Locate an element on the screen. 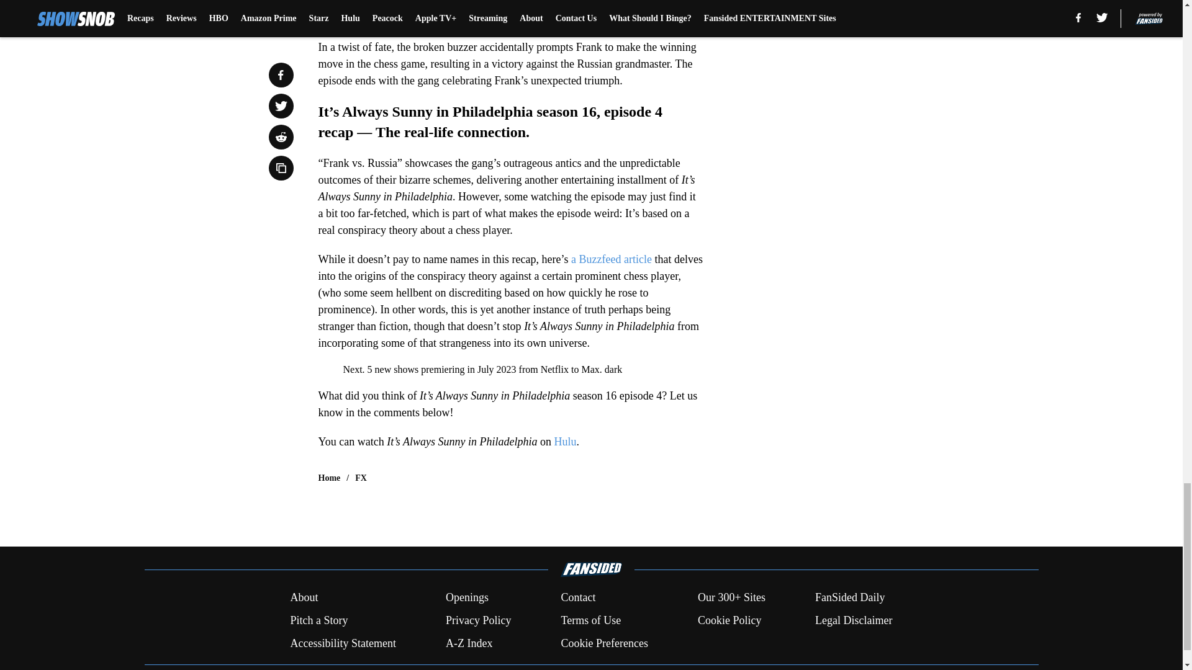   Hulu is located at coordinates (564, 442).